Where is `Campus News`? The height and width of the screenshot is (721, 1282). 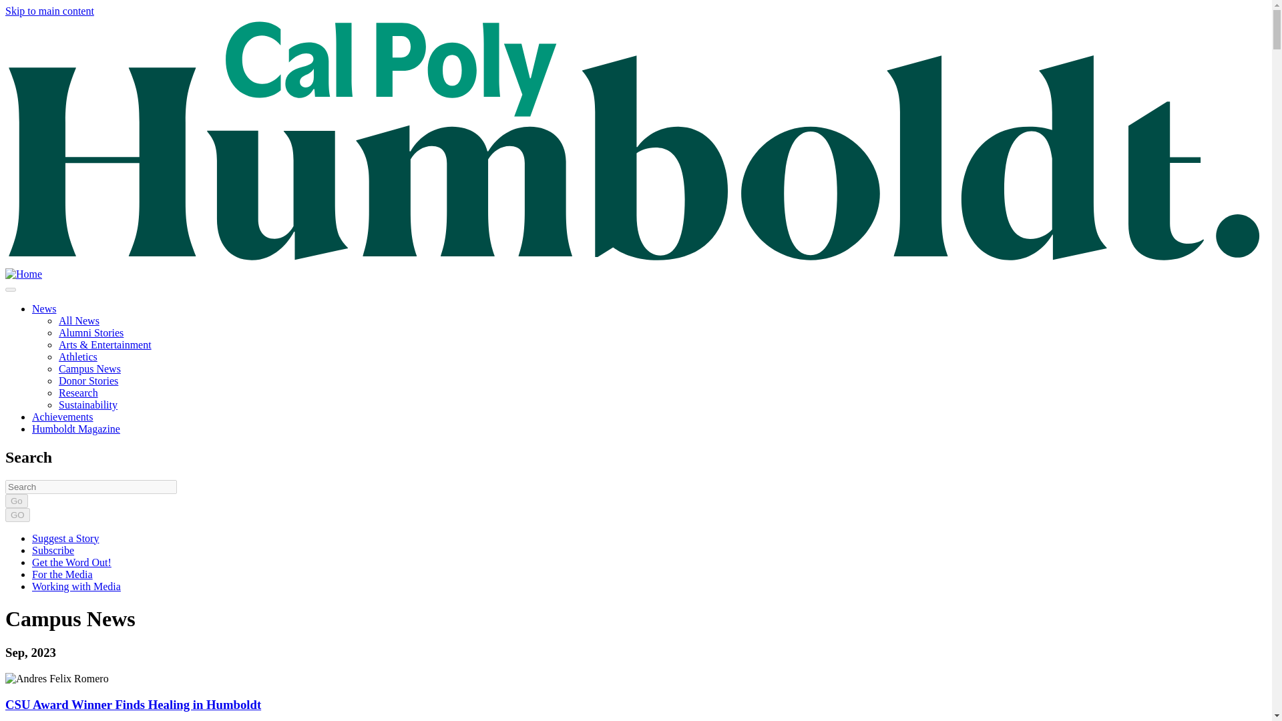
Campus News is located at coordinates (89, 369).